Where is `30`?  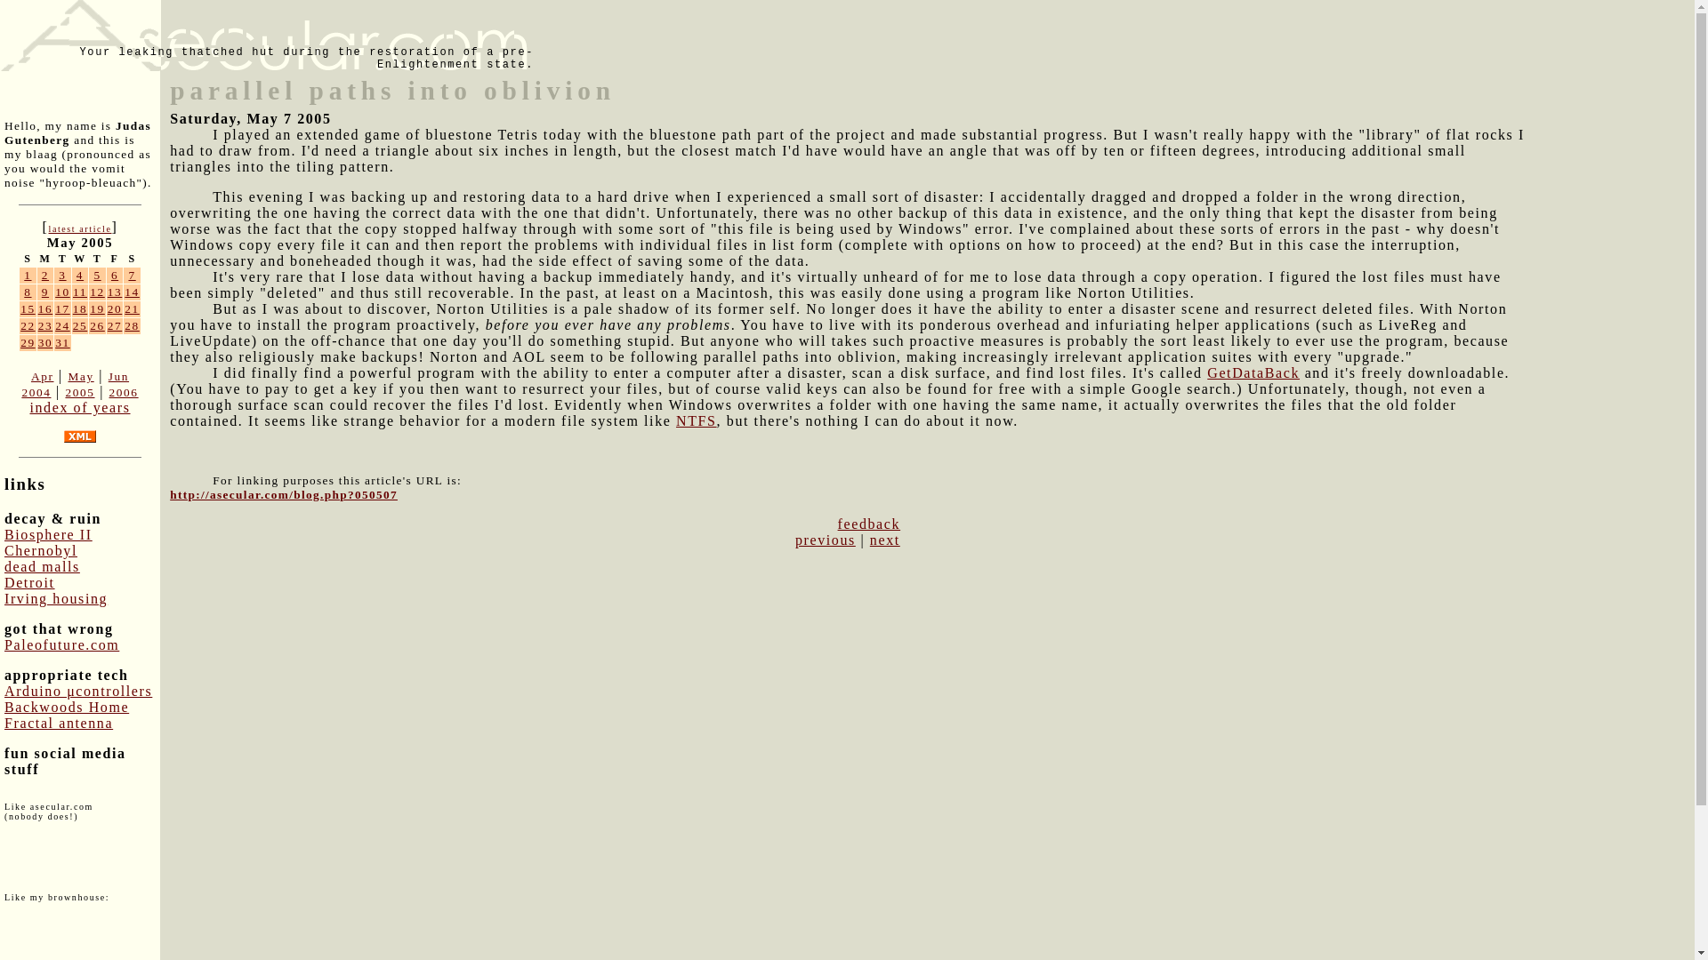
30 is located at coordinates (44, 343).